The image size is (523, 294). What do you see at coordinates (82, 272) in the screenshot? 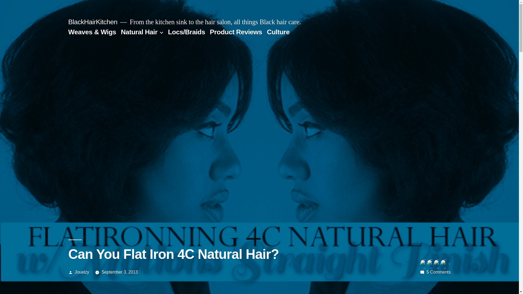
I see `Jouelzy` at bounding box center [82, 272].